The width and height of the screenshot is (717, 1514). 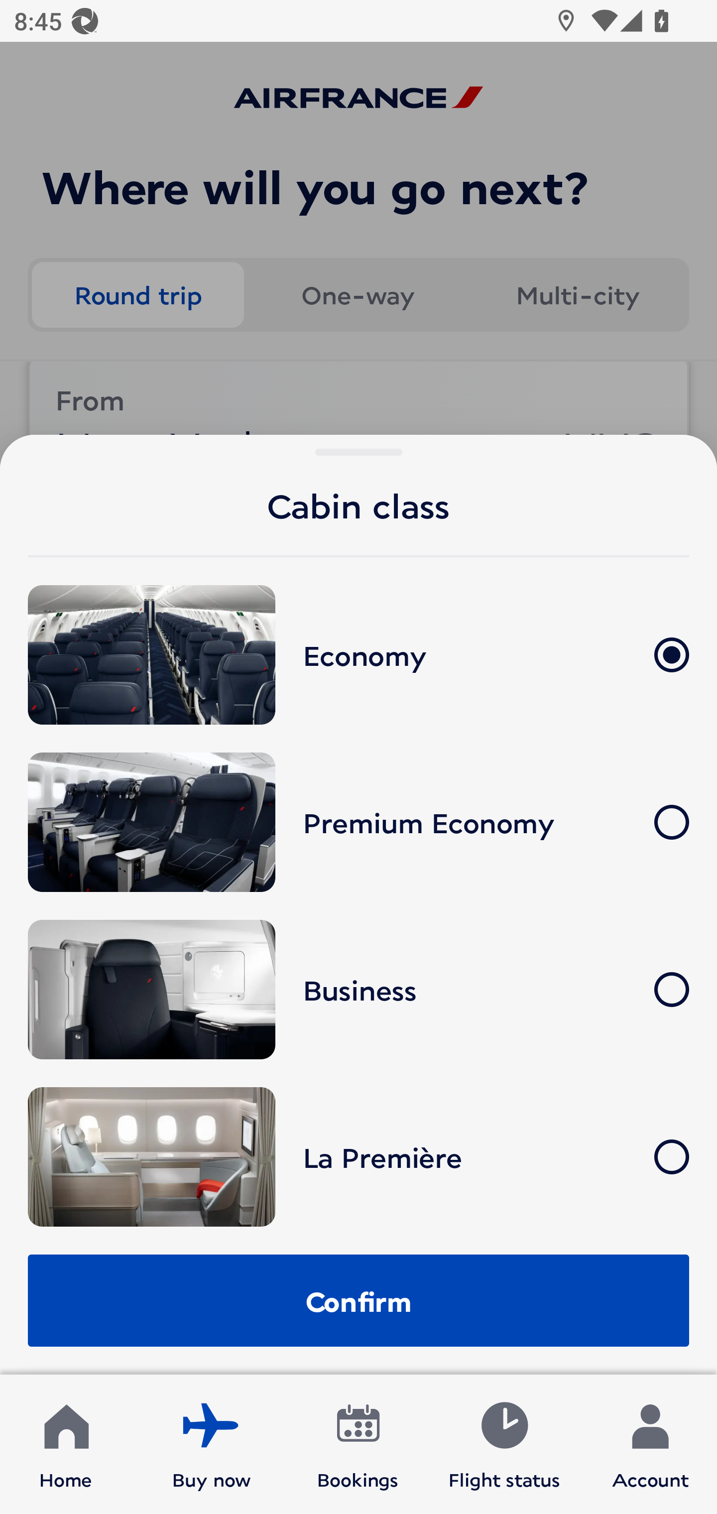 What do you see at coordinates (358, 1156) in the screenshot?
I see `La Première` at bounding box center [358, 1156].